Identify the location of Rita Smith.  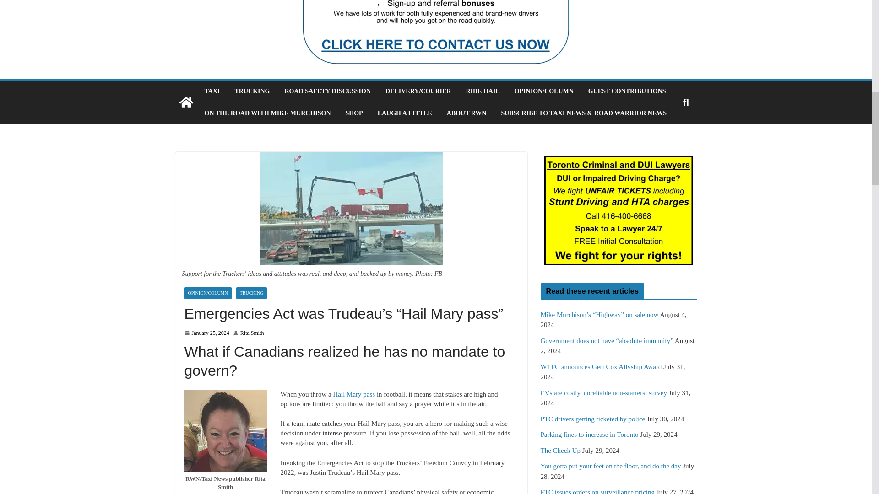
(252, 333).